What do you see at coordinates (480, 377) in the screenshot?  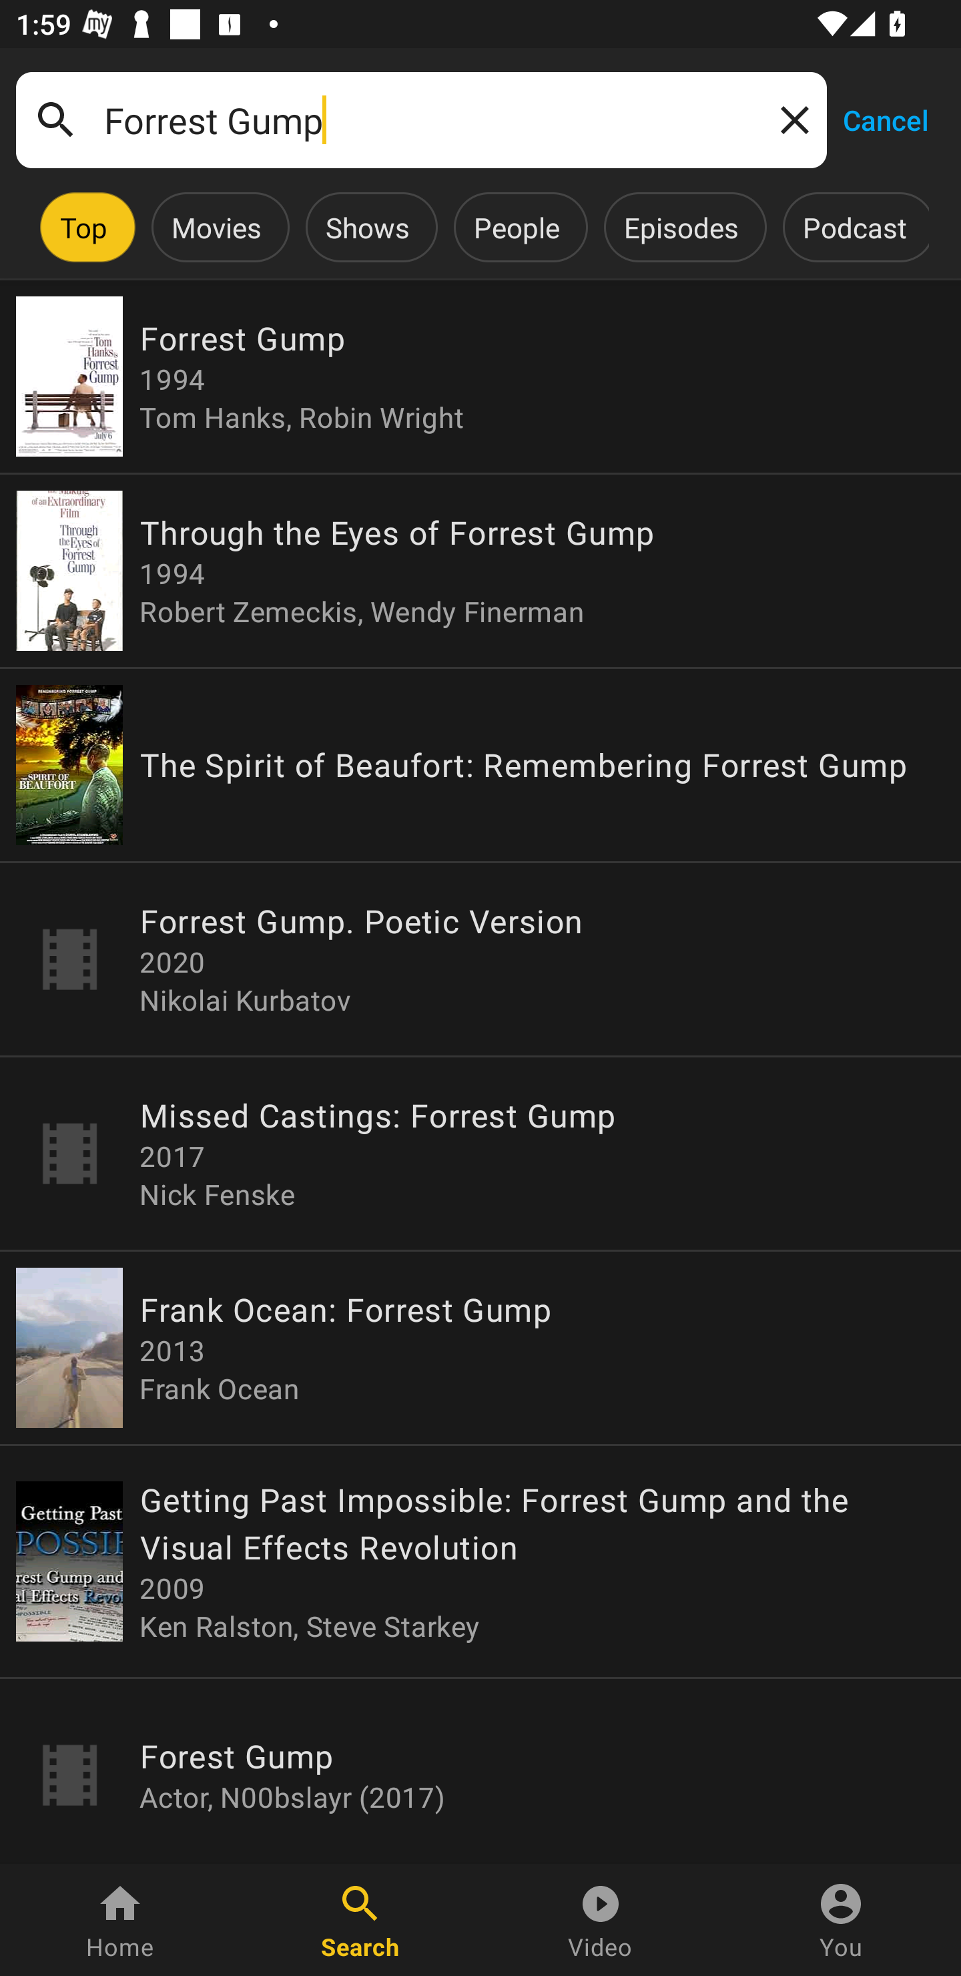 I see `Forrest Gump 1994 Tom Hanks, Robin Wright` at bounding box center [480, 377].